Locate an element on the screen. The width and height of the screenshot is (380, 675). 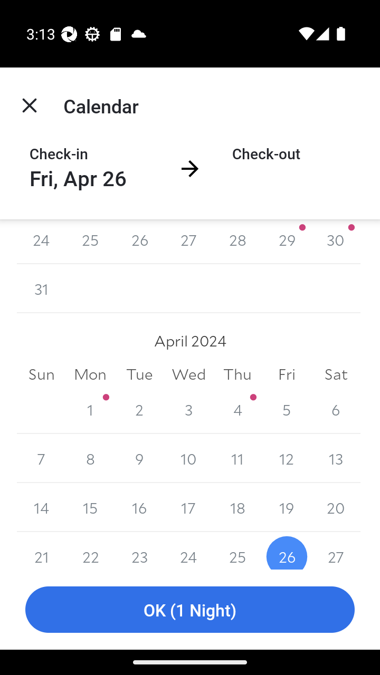
28 28 March 2024 is located at coordinates (237, 242).